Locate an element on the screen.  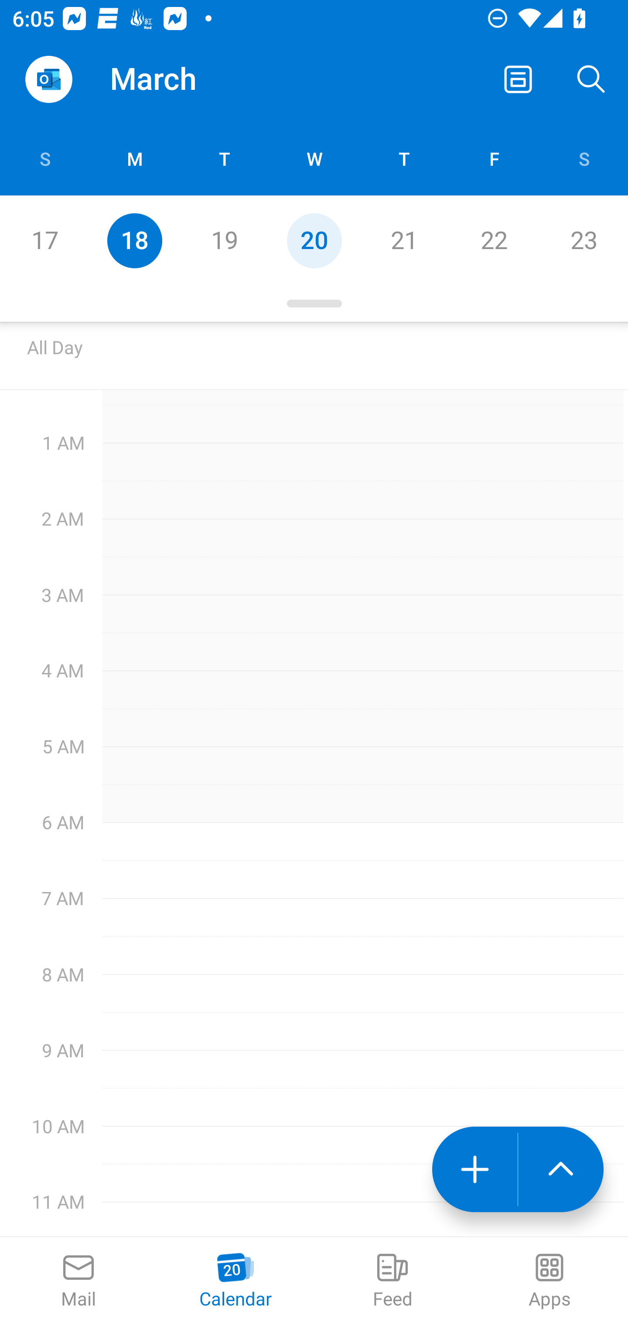
Day picker is located at coordinates (314, 304).